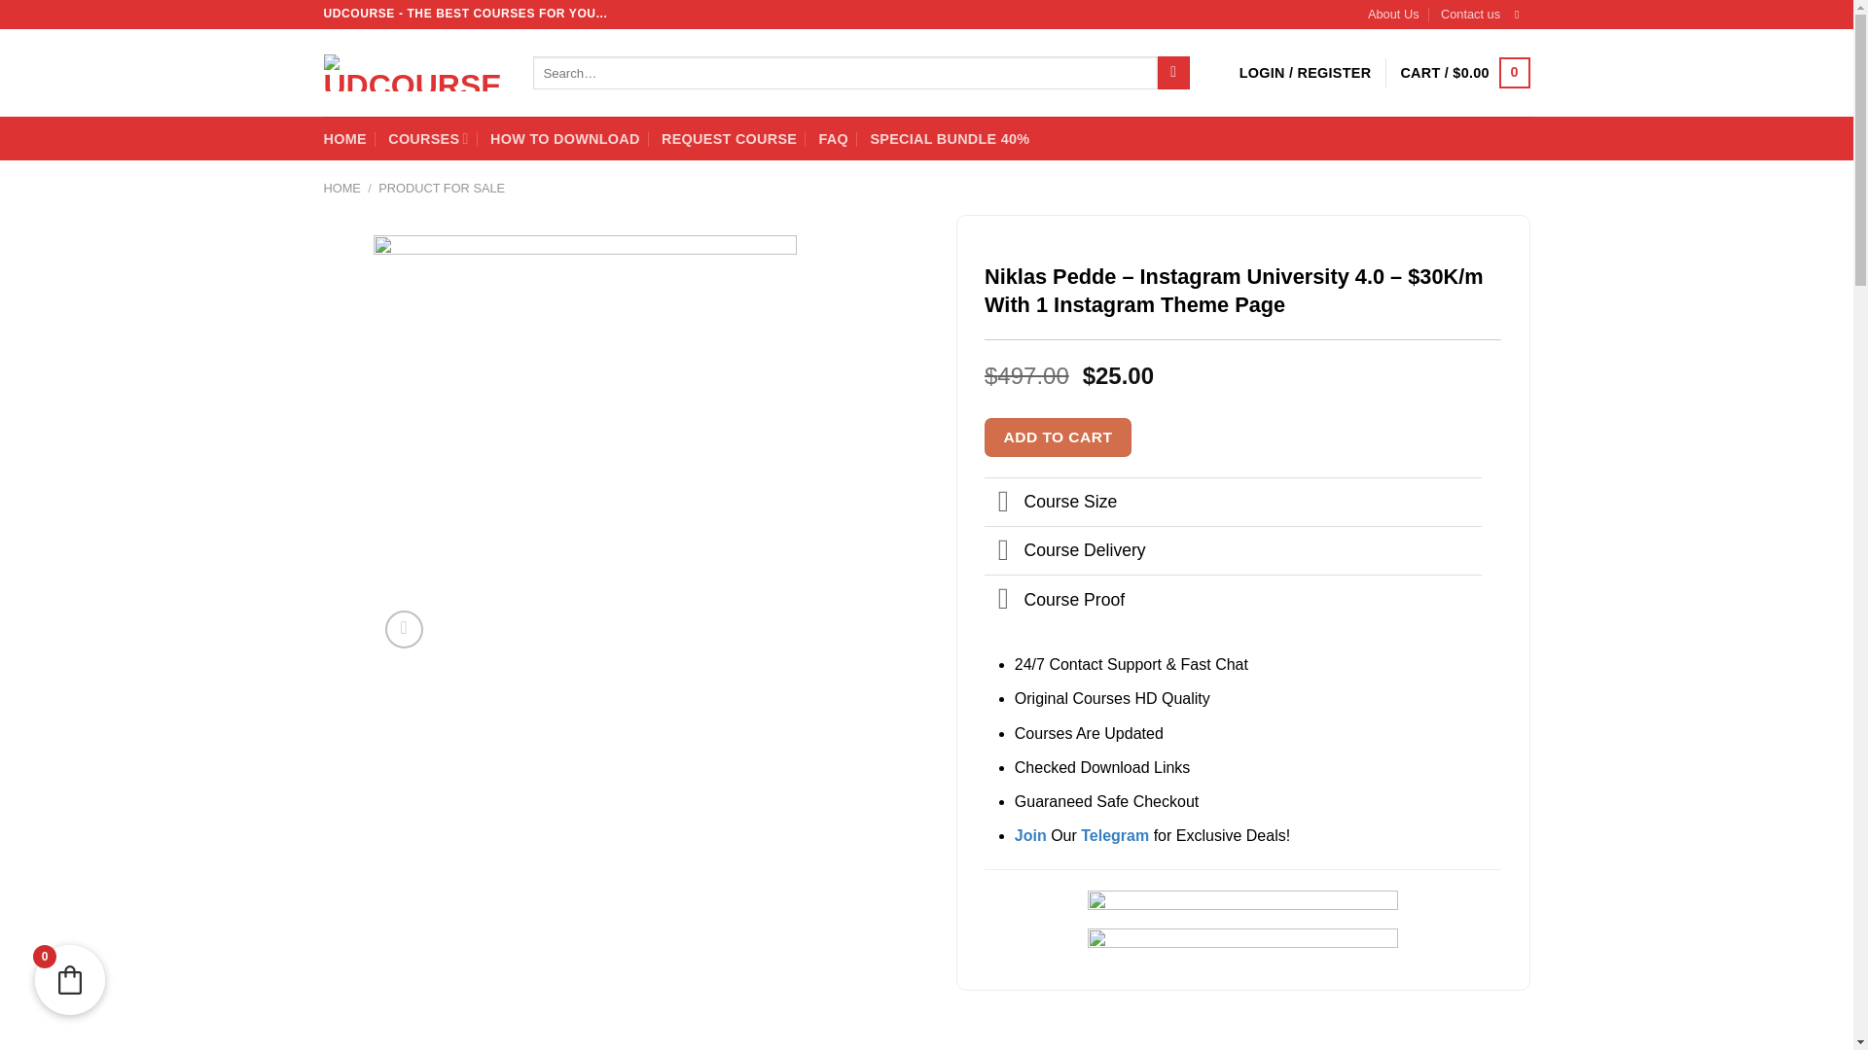 This screenshot has height=1050, width=1868. I want to click on Contact us, so click(1469, 15).